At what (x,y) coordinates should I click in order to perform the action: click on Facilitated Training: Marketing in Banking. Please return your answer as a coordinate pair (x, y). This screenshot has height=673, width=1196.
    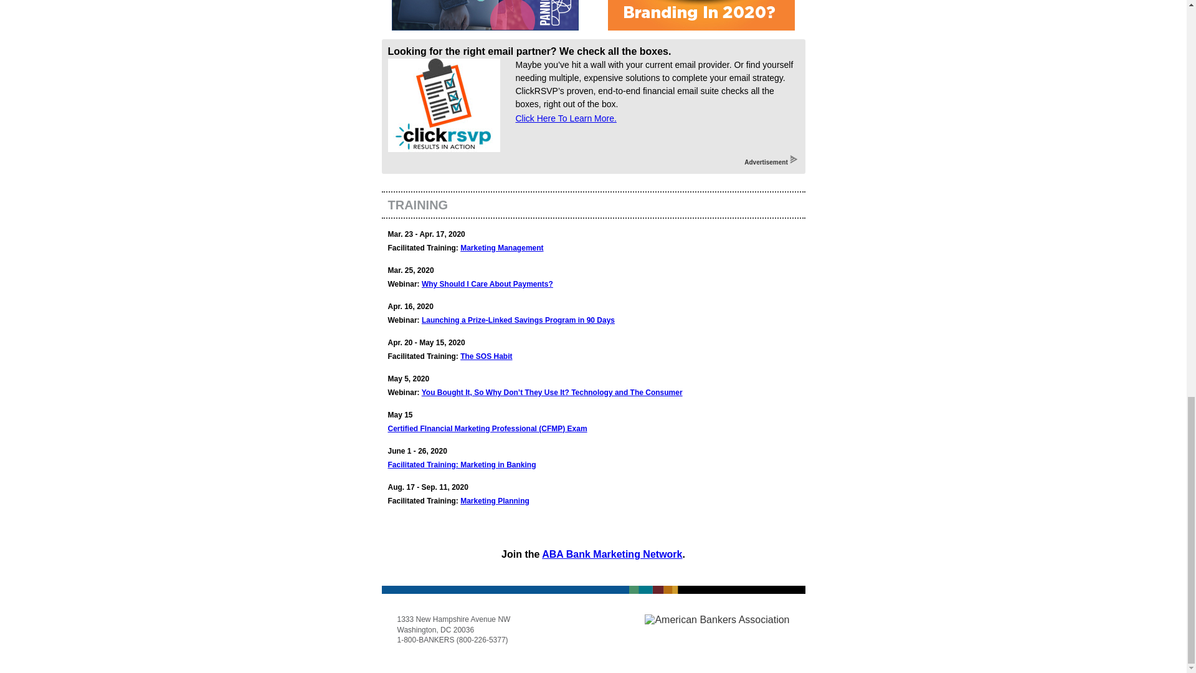
    Looking at the image, I should click on (462, 464).